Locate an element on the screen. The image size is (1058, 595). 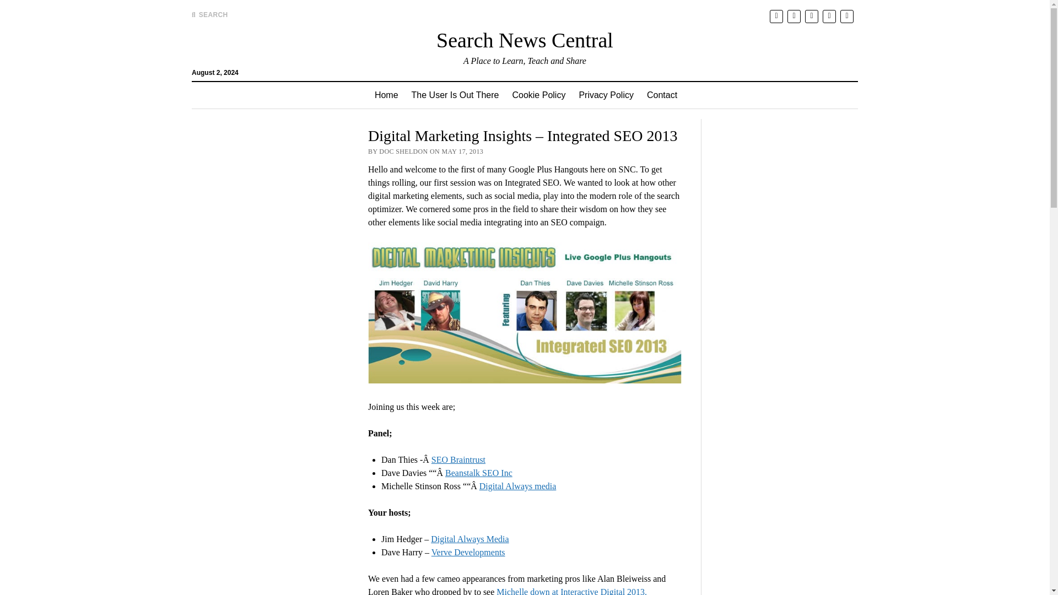
Beanstalk SEO Inc is located at coordinates (478, 473).